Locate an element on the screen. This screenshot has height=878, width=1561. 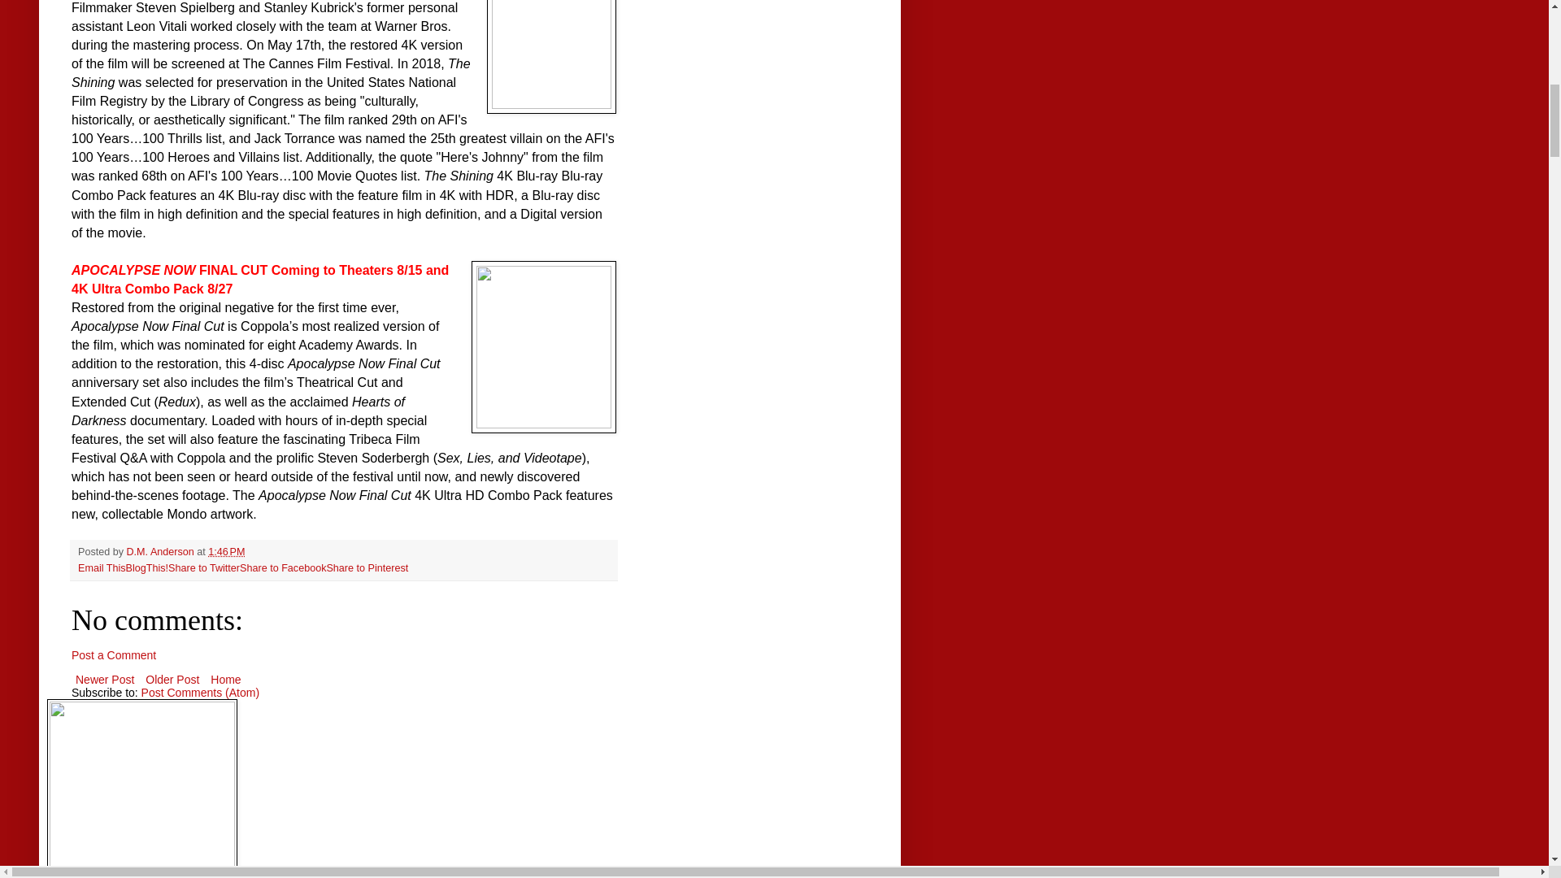
author profile is located at coordinates (162, 551).